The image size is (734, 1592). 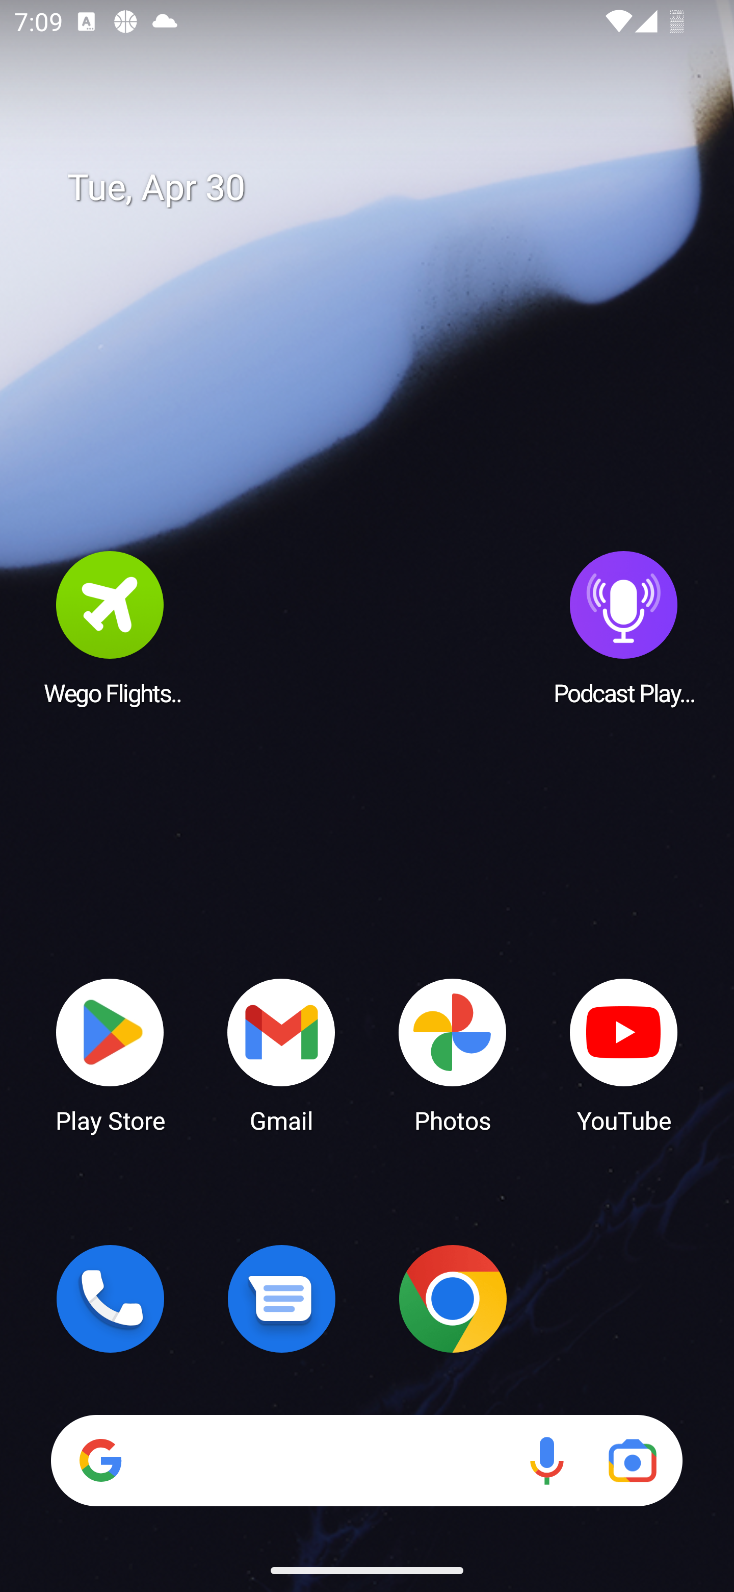 I want to click on Wego Flights & Hotels, so click(x=110, y=627).